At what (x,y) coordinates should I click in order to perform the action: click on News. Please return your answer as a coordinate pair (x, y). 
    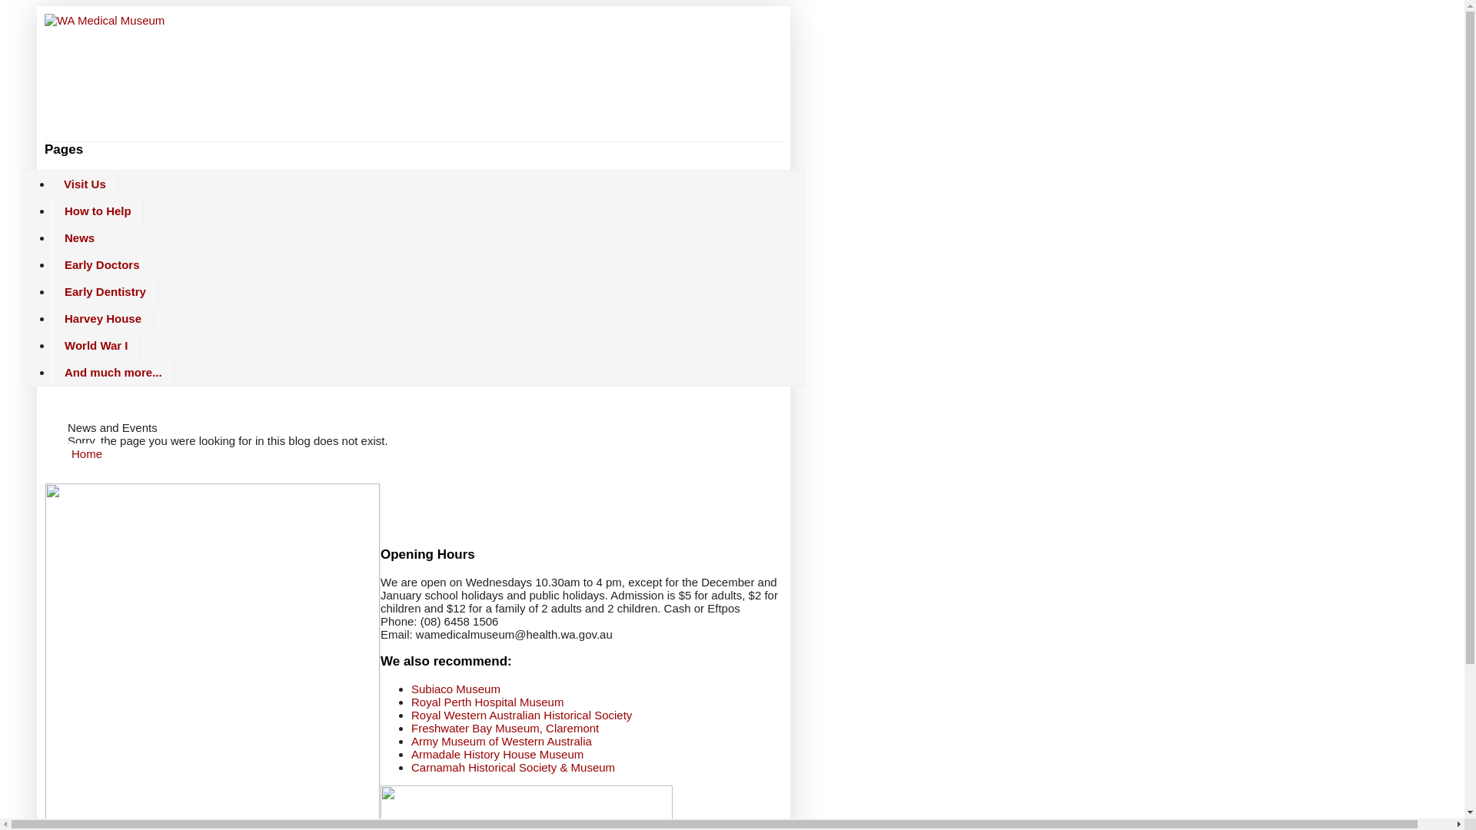
    Looking at the image, I should click on (80, 238).